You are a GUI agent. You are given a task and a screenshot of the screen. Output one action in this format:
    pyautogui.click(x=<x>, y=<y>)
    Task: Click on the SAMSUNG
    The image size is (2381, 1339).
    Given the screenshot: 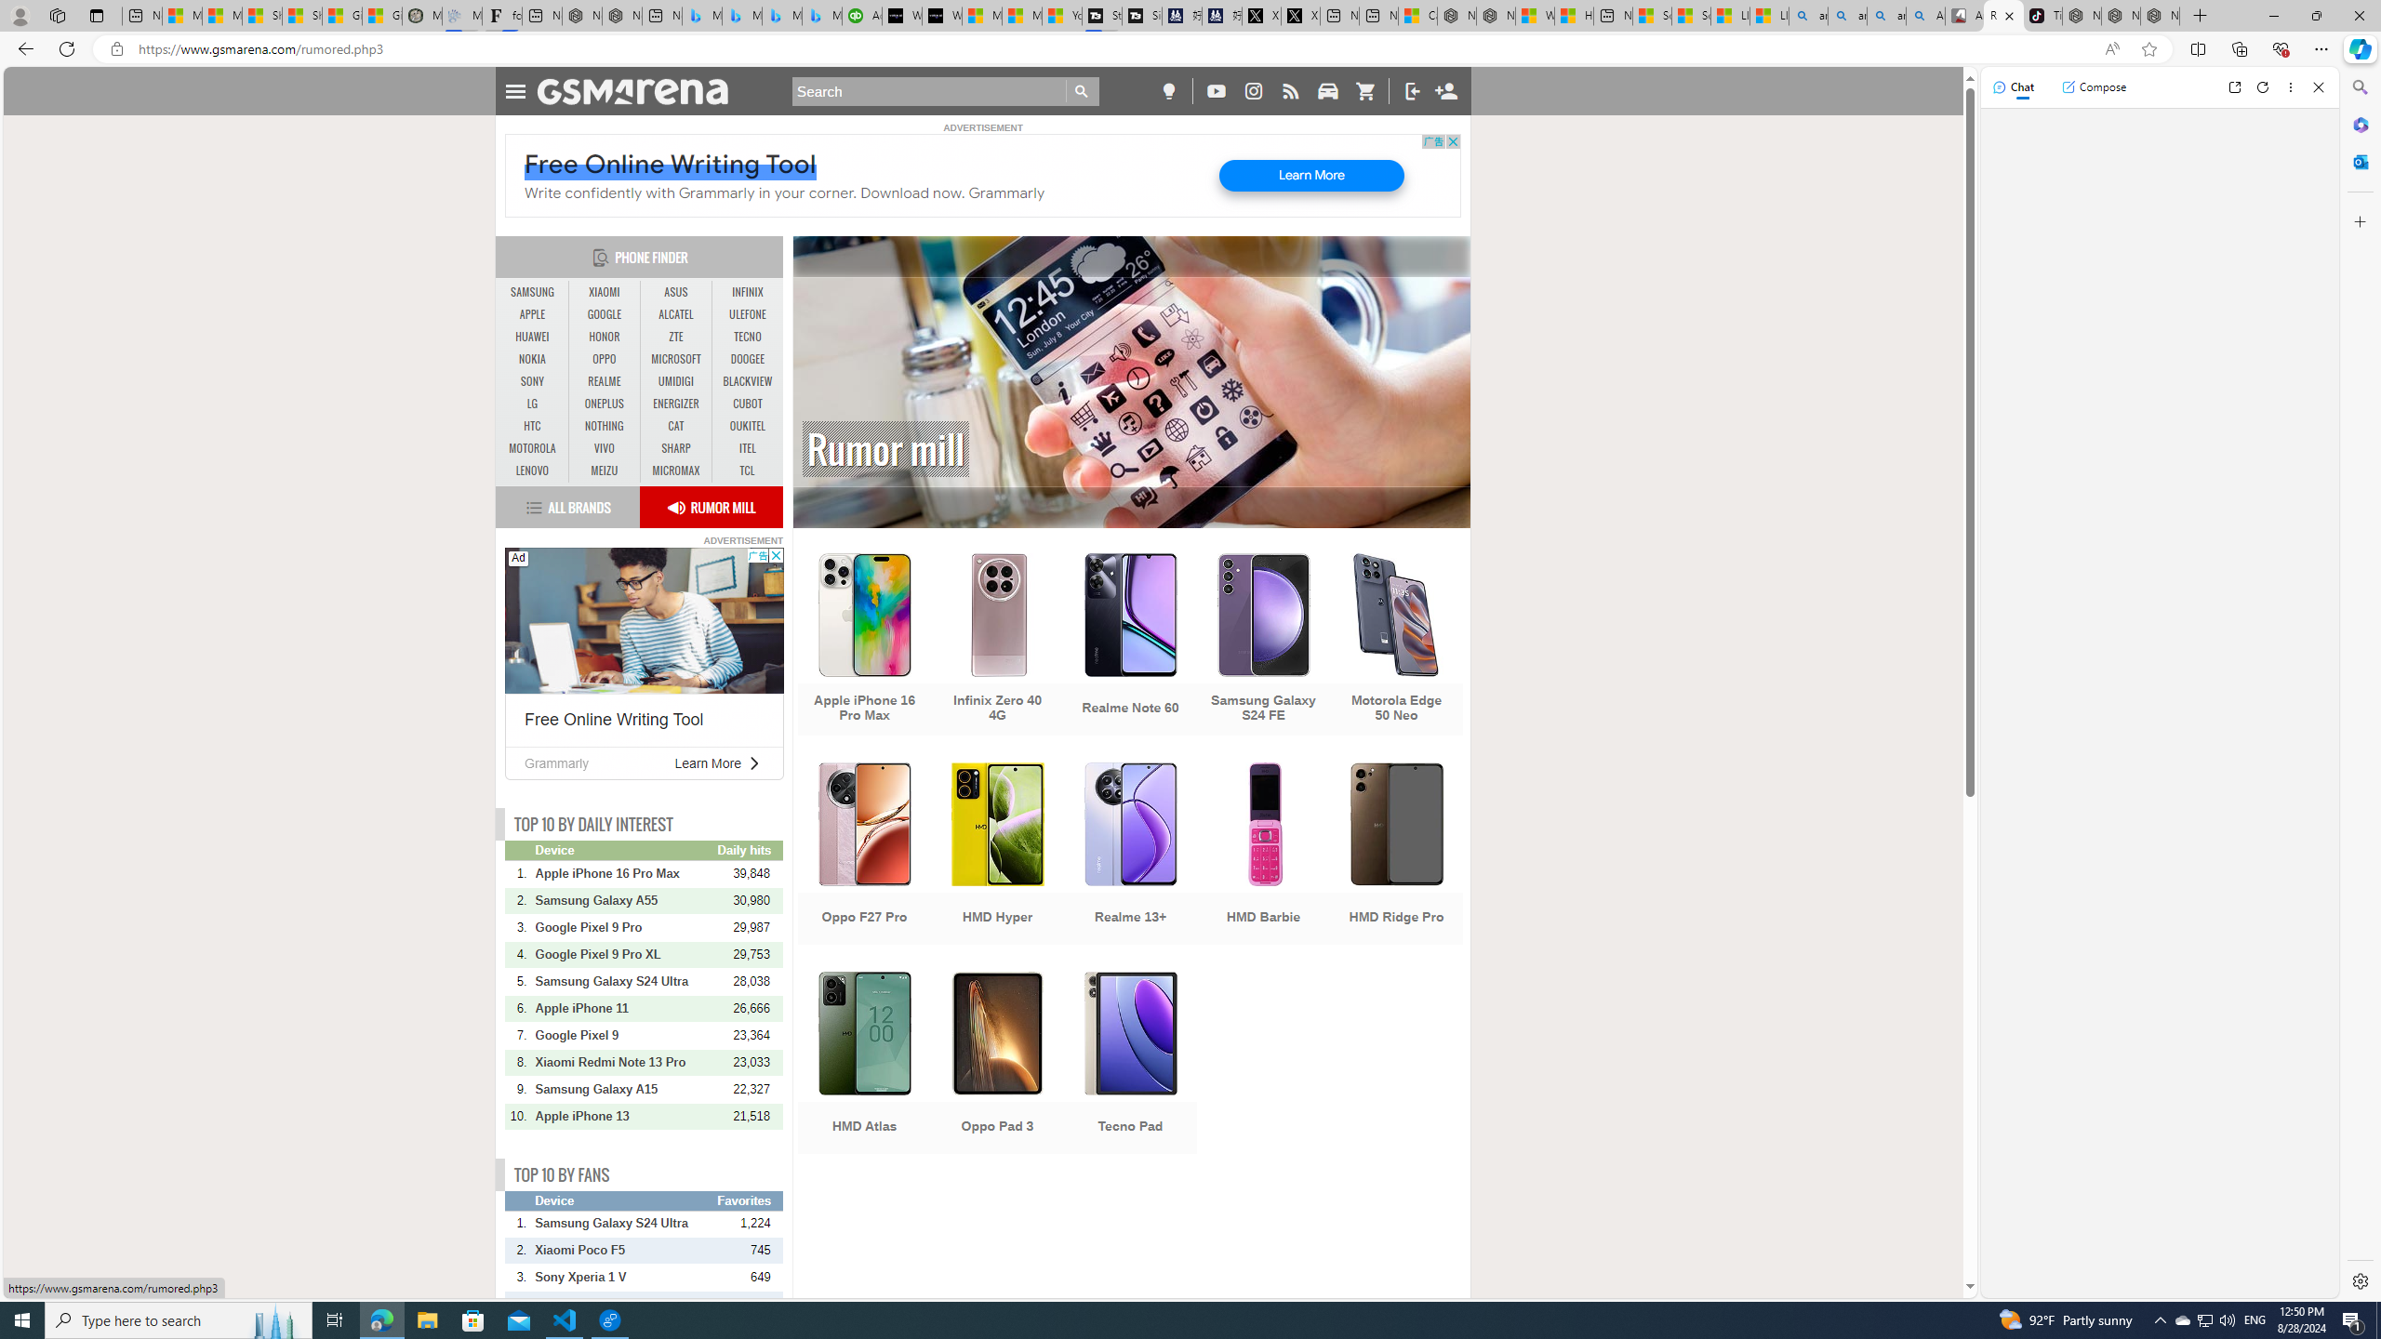 What is the action you would take?
    pyautogui.click(x=533, y=293)
    